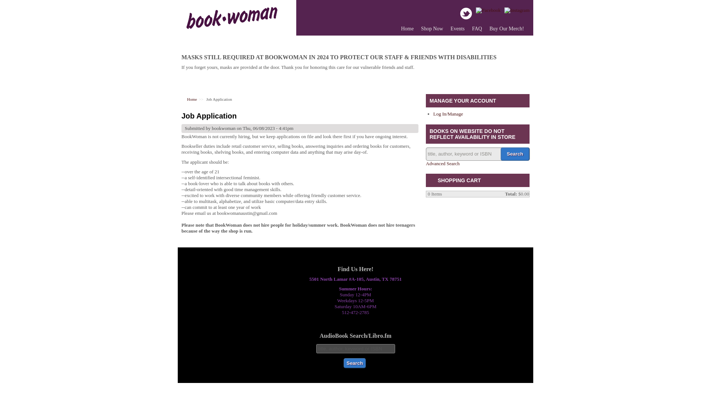  I want to click on Enter title, author, keyword or ISBN., so click(355, 348).